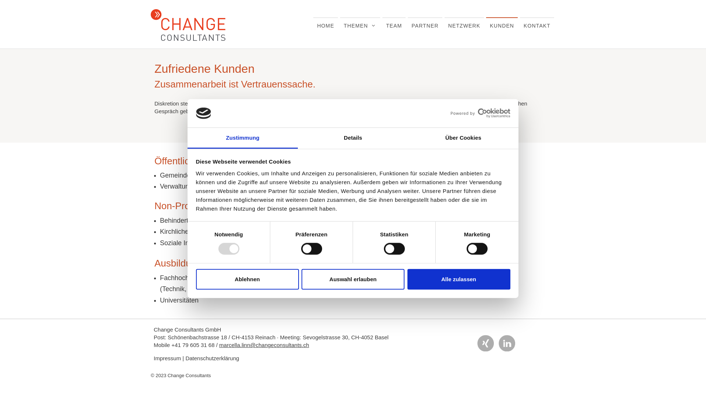 This screenshot has height=397, width=706. I want to click on KONTAKT, so click(537, 26).